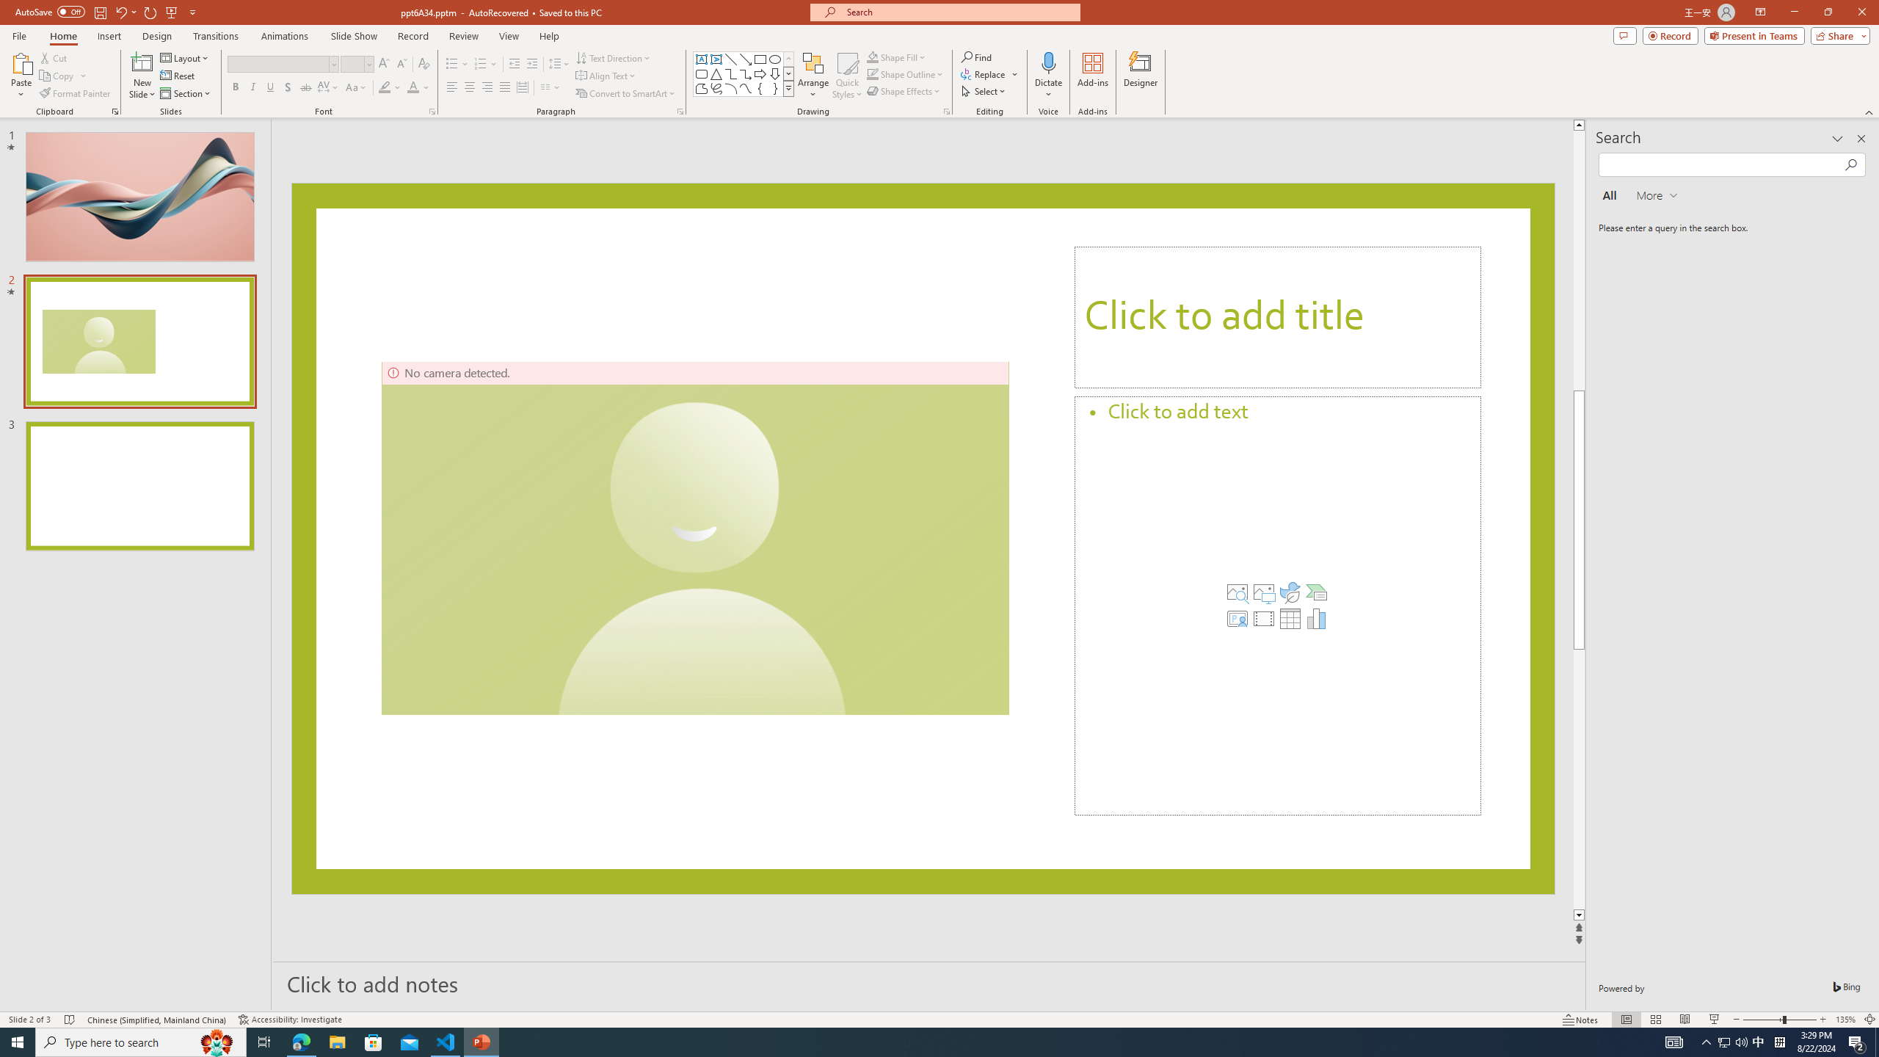 The height and width of the screenshot is (1057, 1879). I want to click on Align Text, so click(606, 76).